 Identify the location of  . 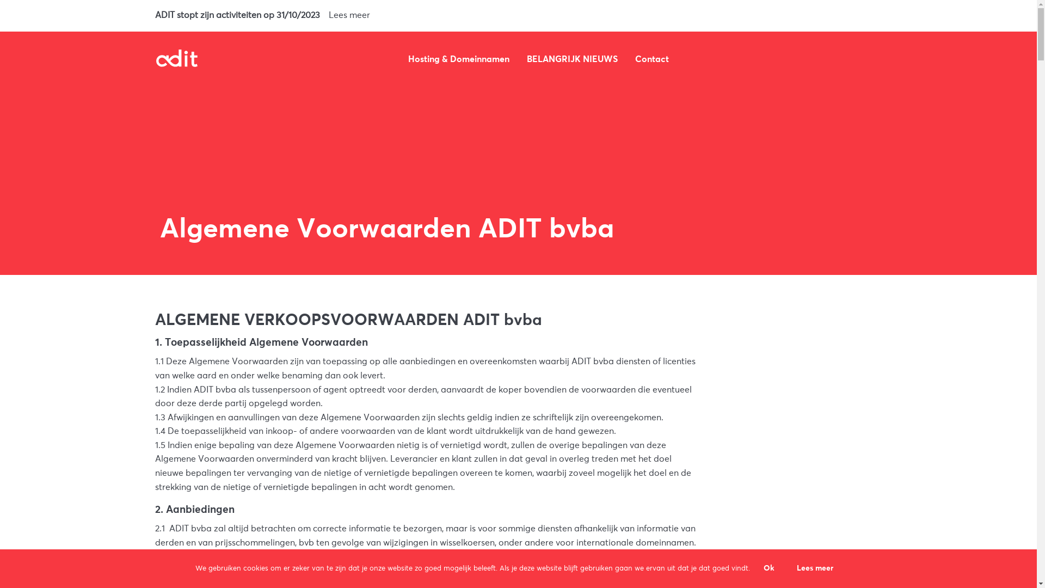
(861, 59).